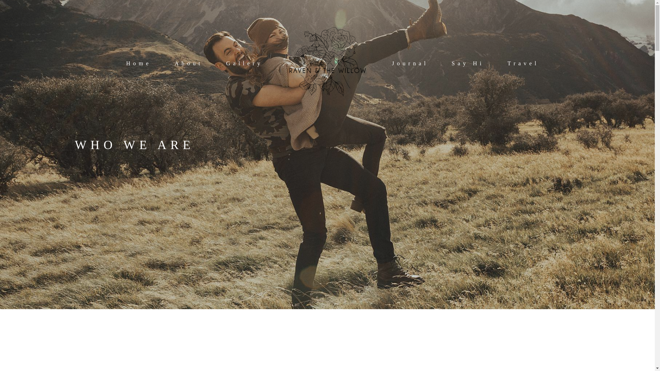  Describe the element at coordinates (244, 63) in the screenshot. I see `Gallery` at that location.